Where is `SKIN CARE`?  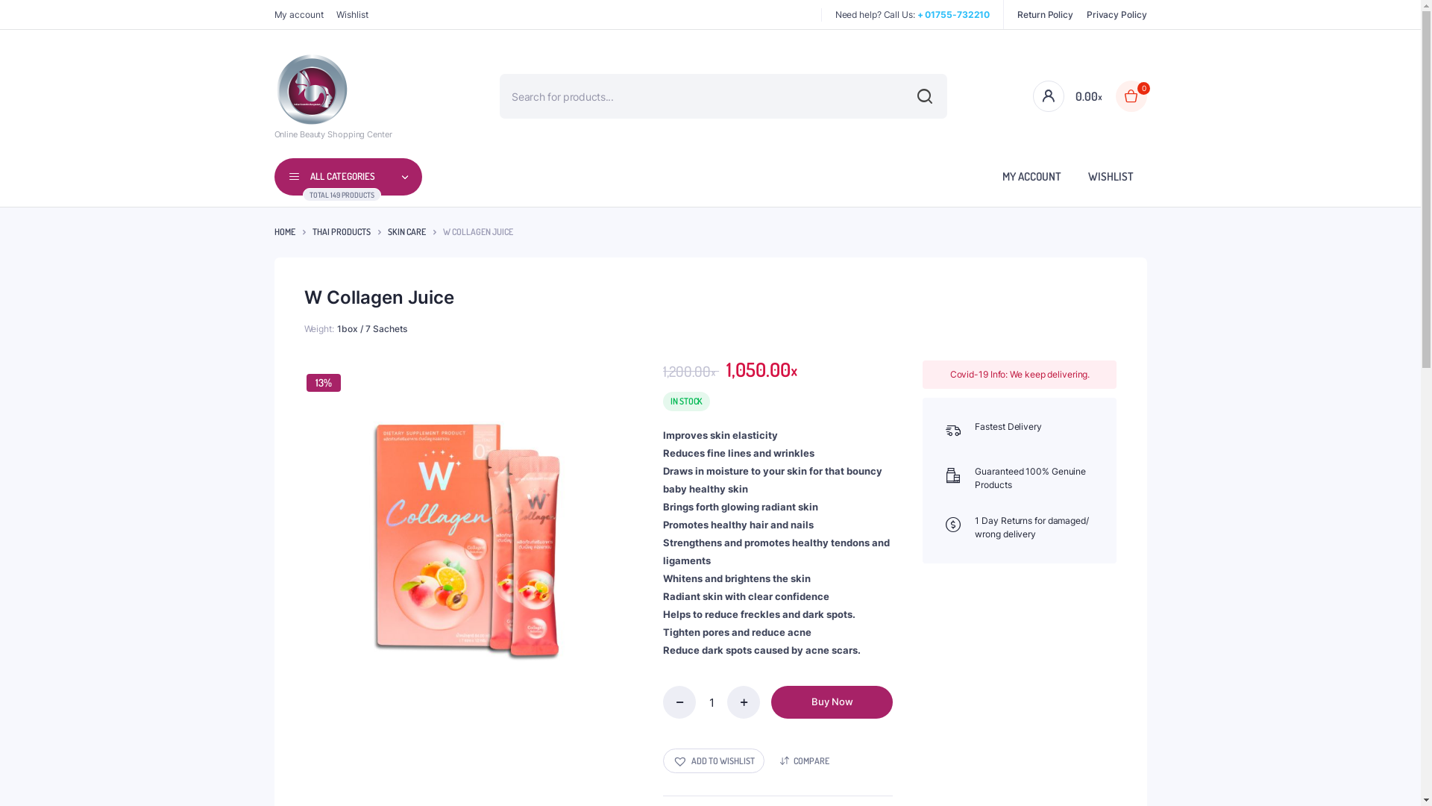 SKIN CARE is located at coordinates (407, 232).